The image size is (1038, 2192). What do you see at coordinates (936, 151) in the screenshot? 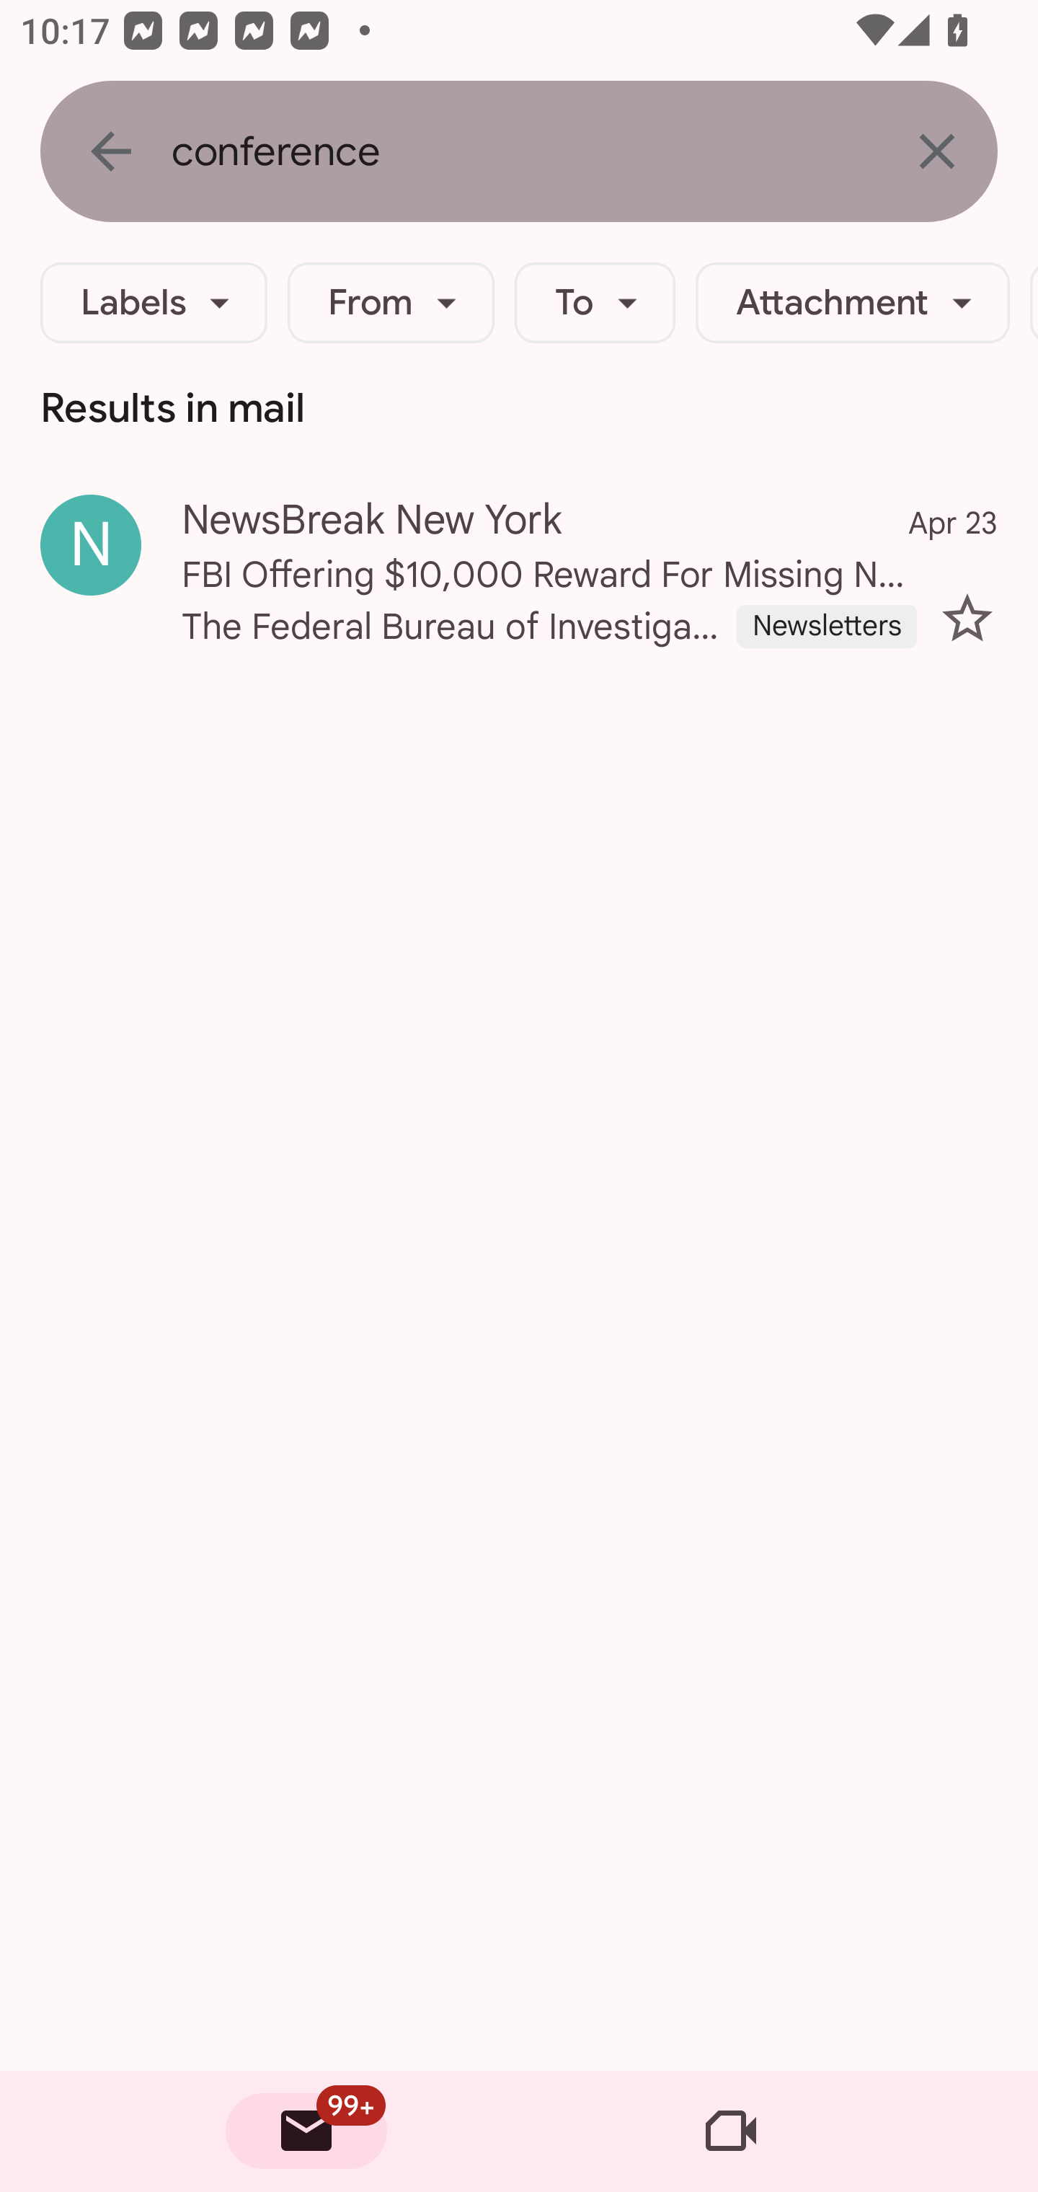
I see `Clear search text` at bounding box center [936, 151].